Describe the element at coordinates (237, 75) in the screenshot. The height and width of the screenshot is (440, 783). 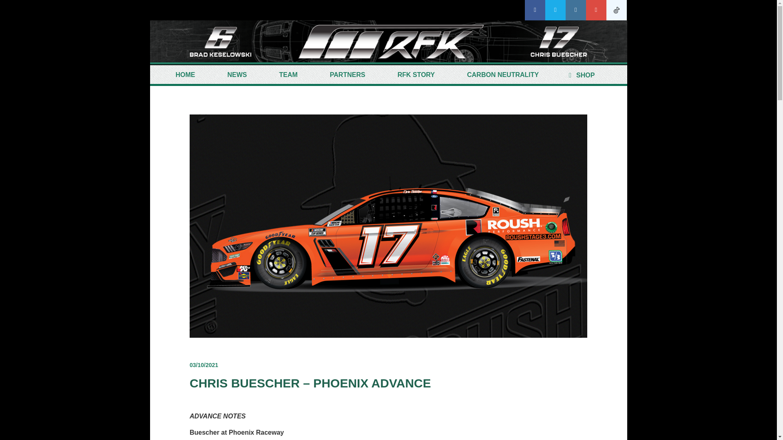
I see `NEWS` at that location.